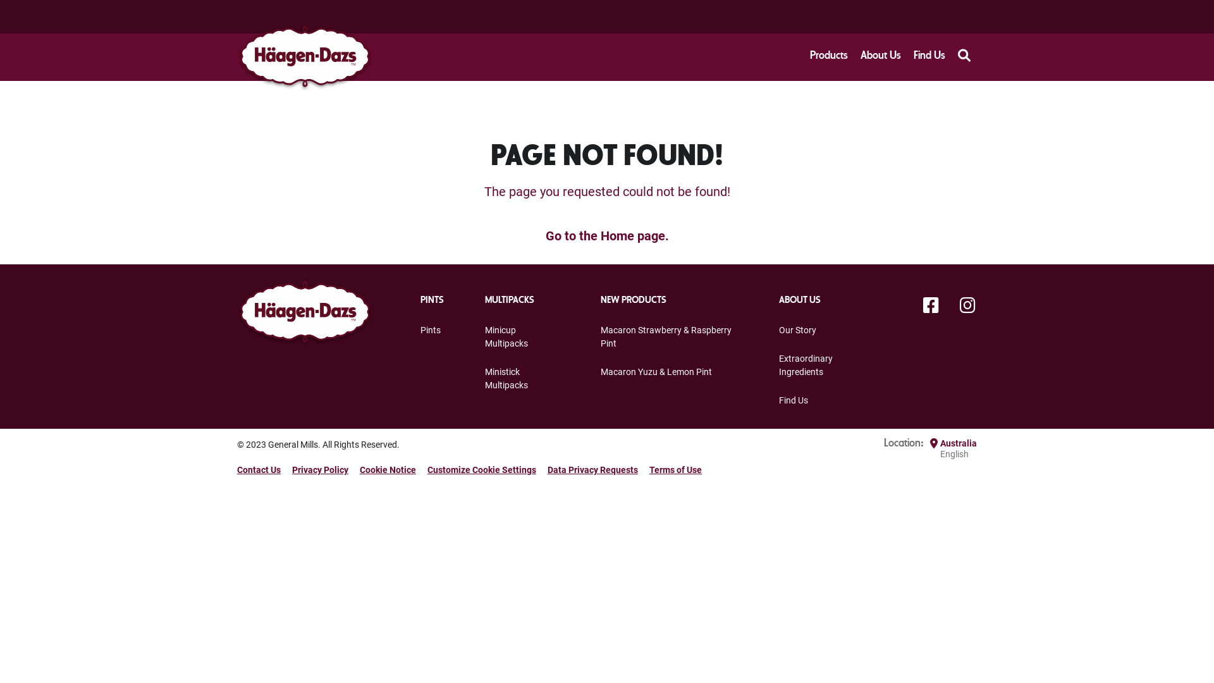 Image resolution: width=1214 pixels, height=683 pixels. I want to click on Macaron Yuzu & Lemon Pint, so click(656, 372).